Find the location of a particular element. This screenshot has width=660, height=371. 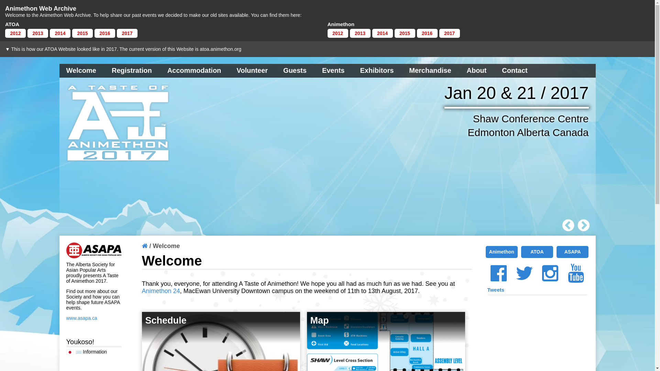

2013 is located at coordinates (38, 33).